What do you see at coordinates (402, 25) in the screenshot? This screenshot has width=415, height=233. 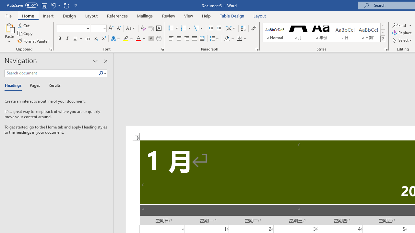 I see `Find` at bounding box center [402, 25].